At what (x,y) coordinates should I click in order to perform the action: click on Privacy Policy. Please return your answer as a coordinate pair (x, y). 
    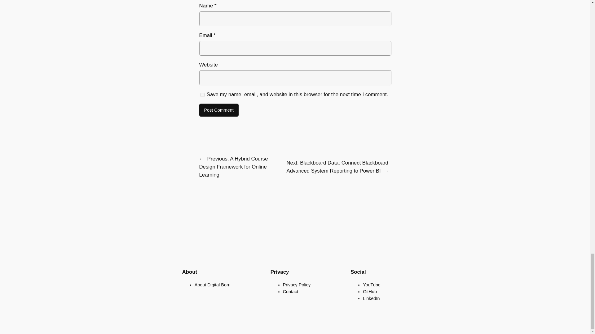
    Looking at the image, I should click on (297, 284).